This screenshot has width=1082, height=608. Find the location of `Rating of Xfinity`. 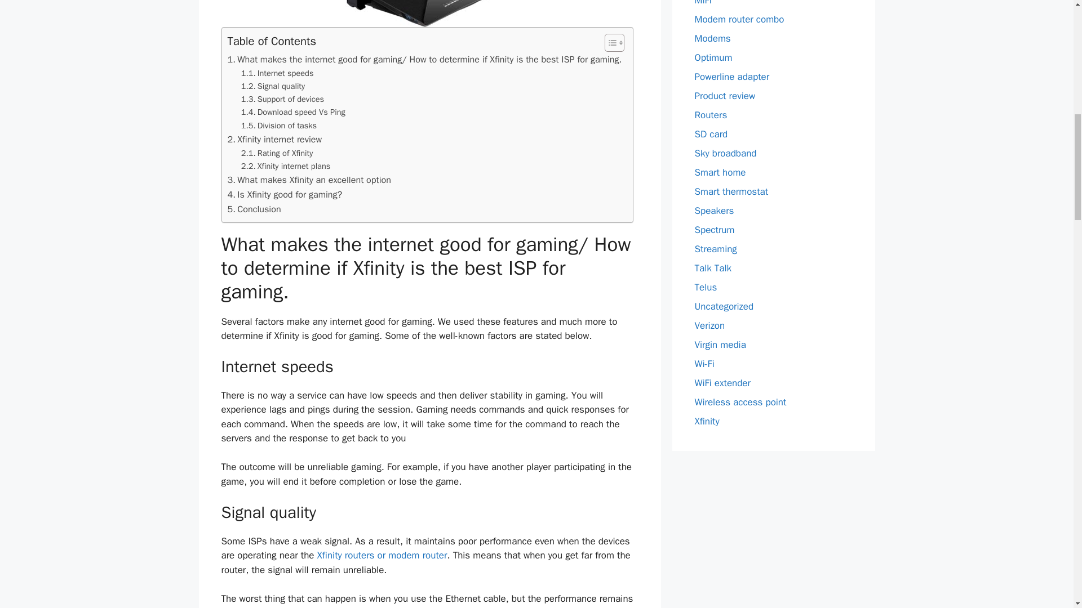

Rating of Xfinity is located at coordinates (277, 153).